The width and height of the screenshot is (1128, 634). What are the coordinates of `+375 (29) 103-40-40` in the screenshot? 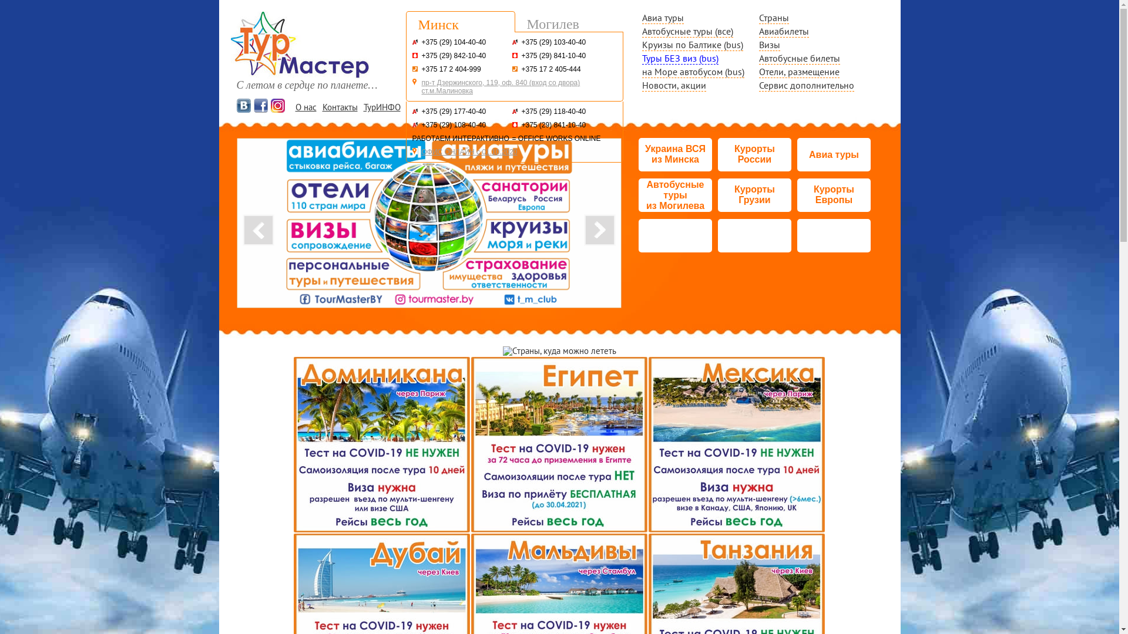 It's located at (554, 42).